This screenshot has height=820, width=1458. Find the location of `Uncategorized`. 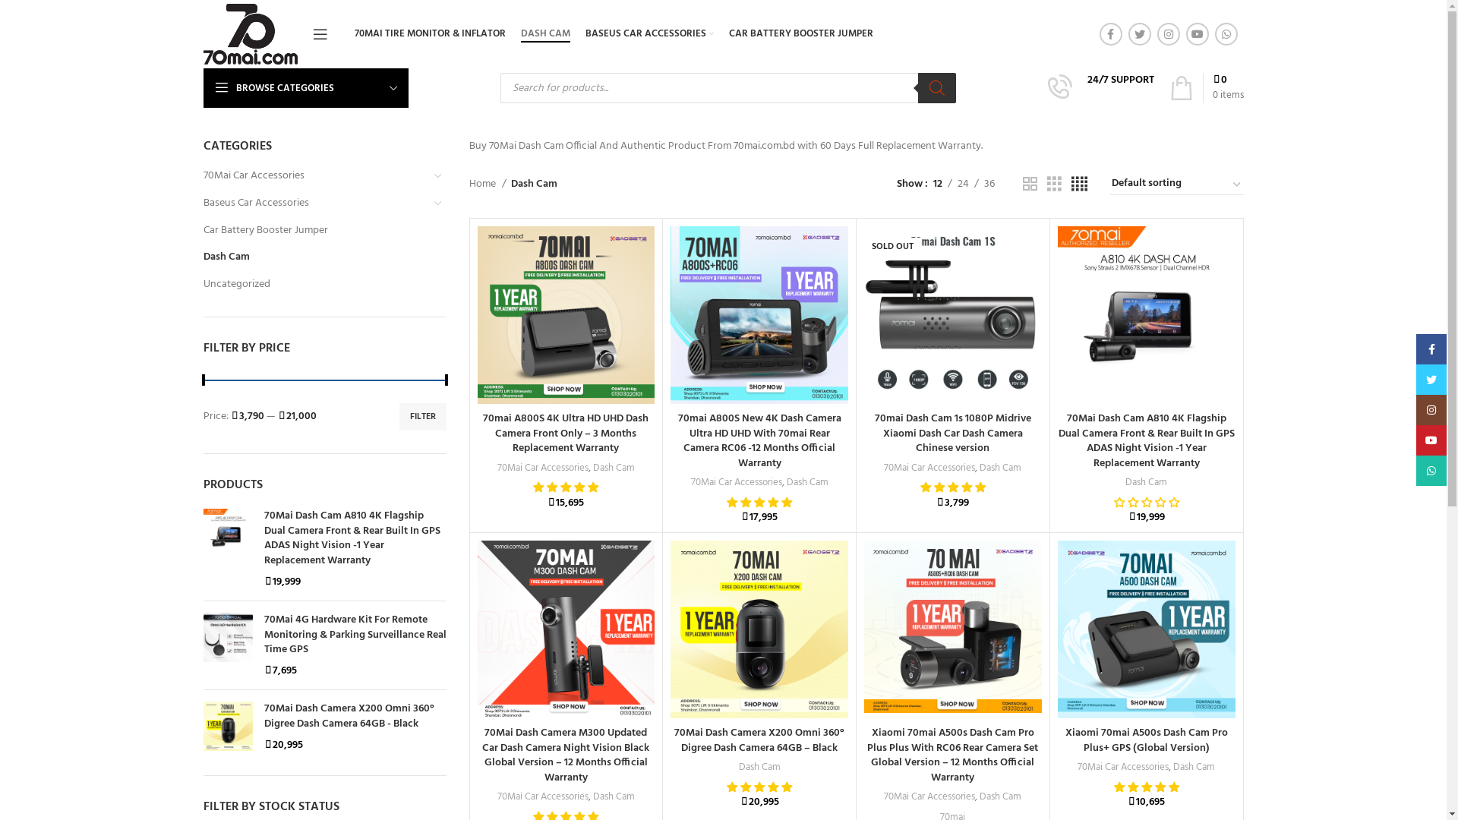

Uncategorized is located at coordinates (316, 285).